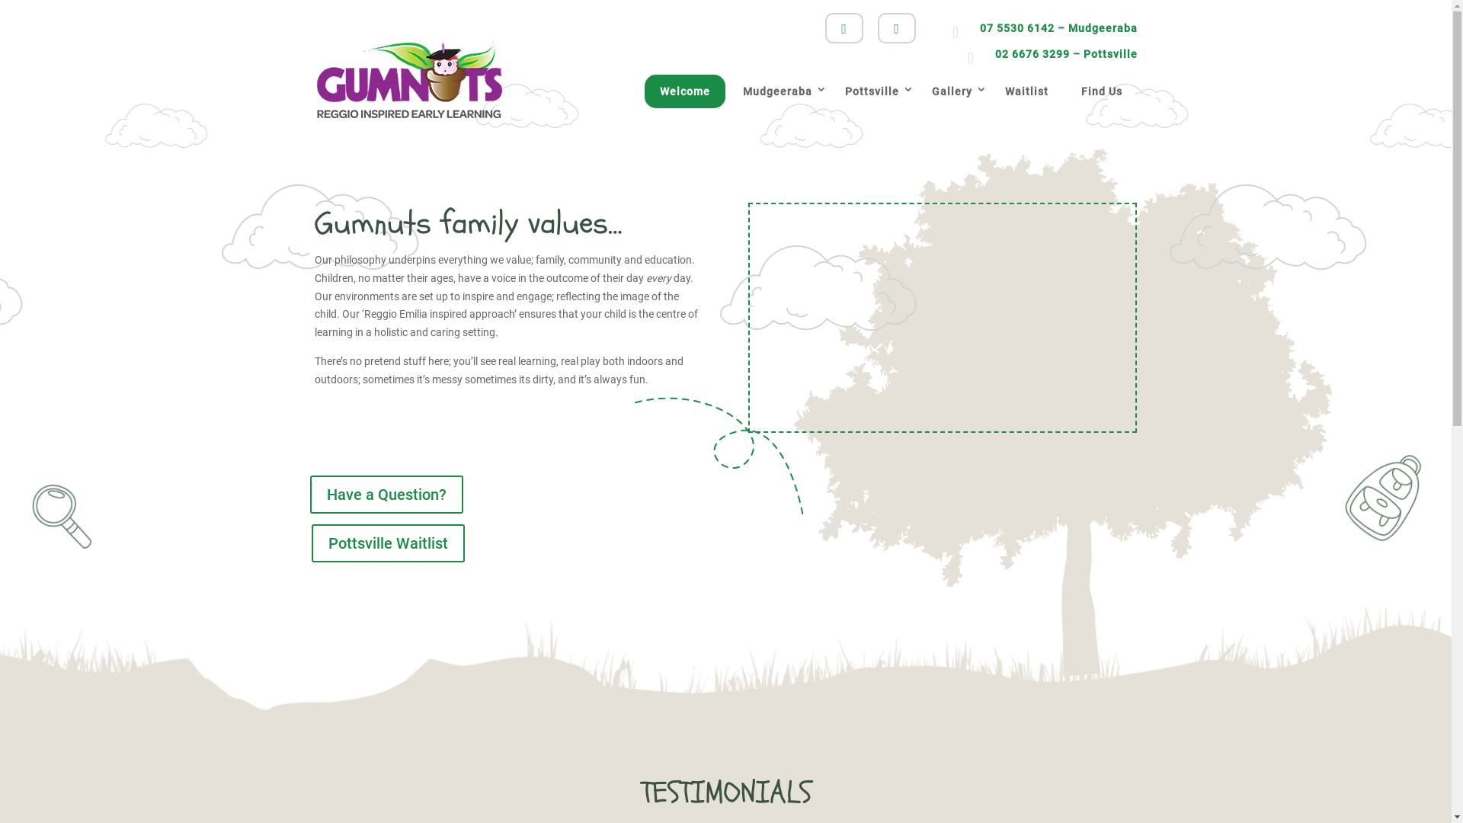 The height and width of the screenshot is (823, 1463). I want to click on Find Us, so click(1101, 91).